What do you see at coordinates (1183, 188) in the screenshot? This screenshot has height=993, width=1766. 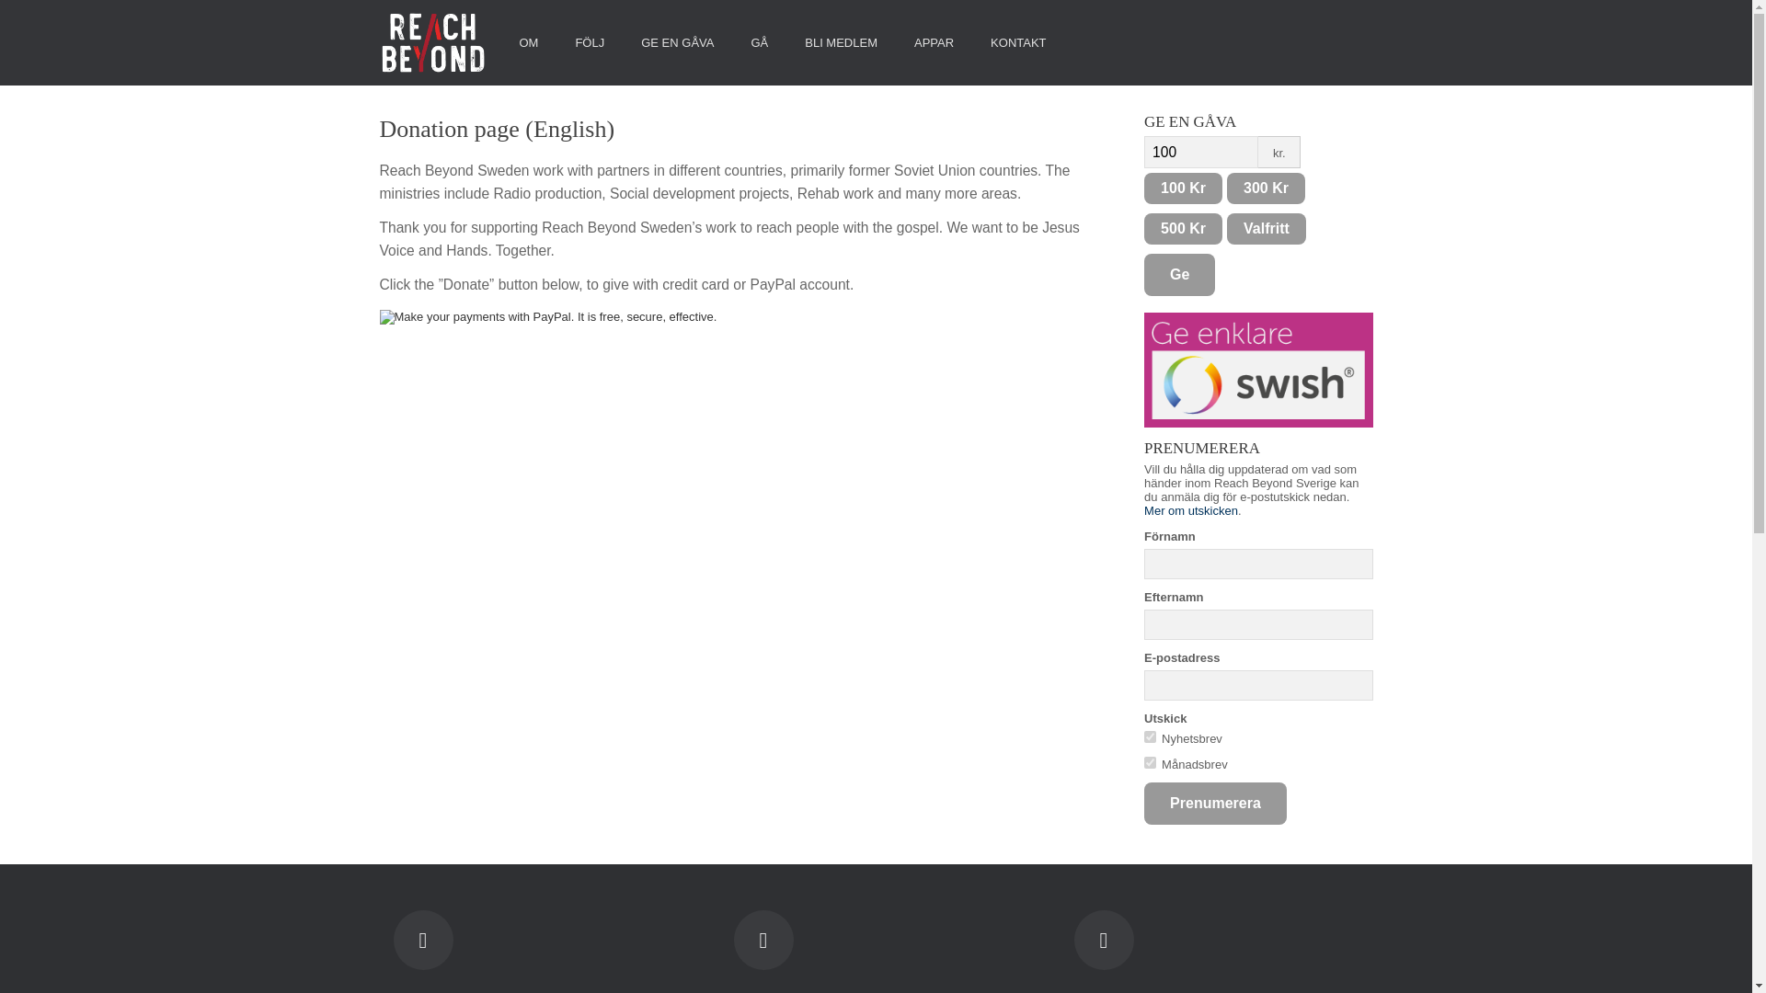 I see `100 Kr` at bounding box center [1183, 188].